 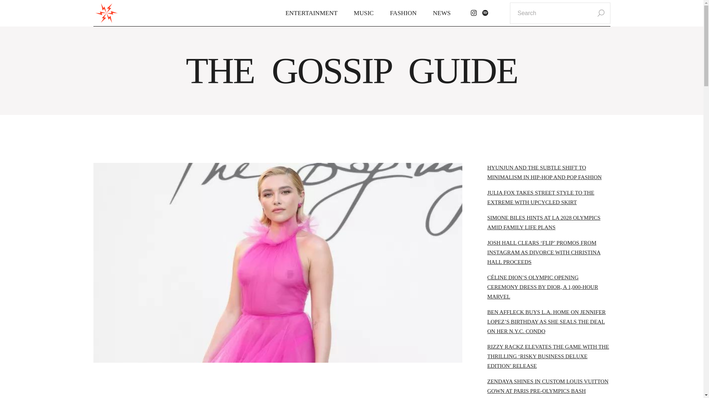 I want to click on ENTERTAINMENT, so click(x=311, y=13).